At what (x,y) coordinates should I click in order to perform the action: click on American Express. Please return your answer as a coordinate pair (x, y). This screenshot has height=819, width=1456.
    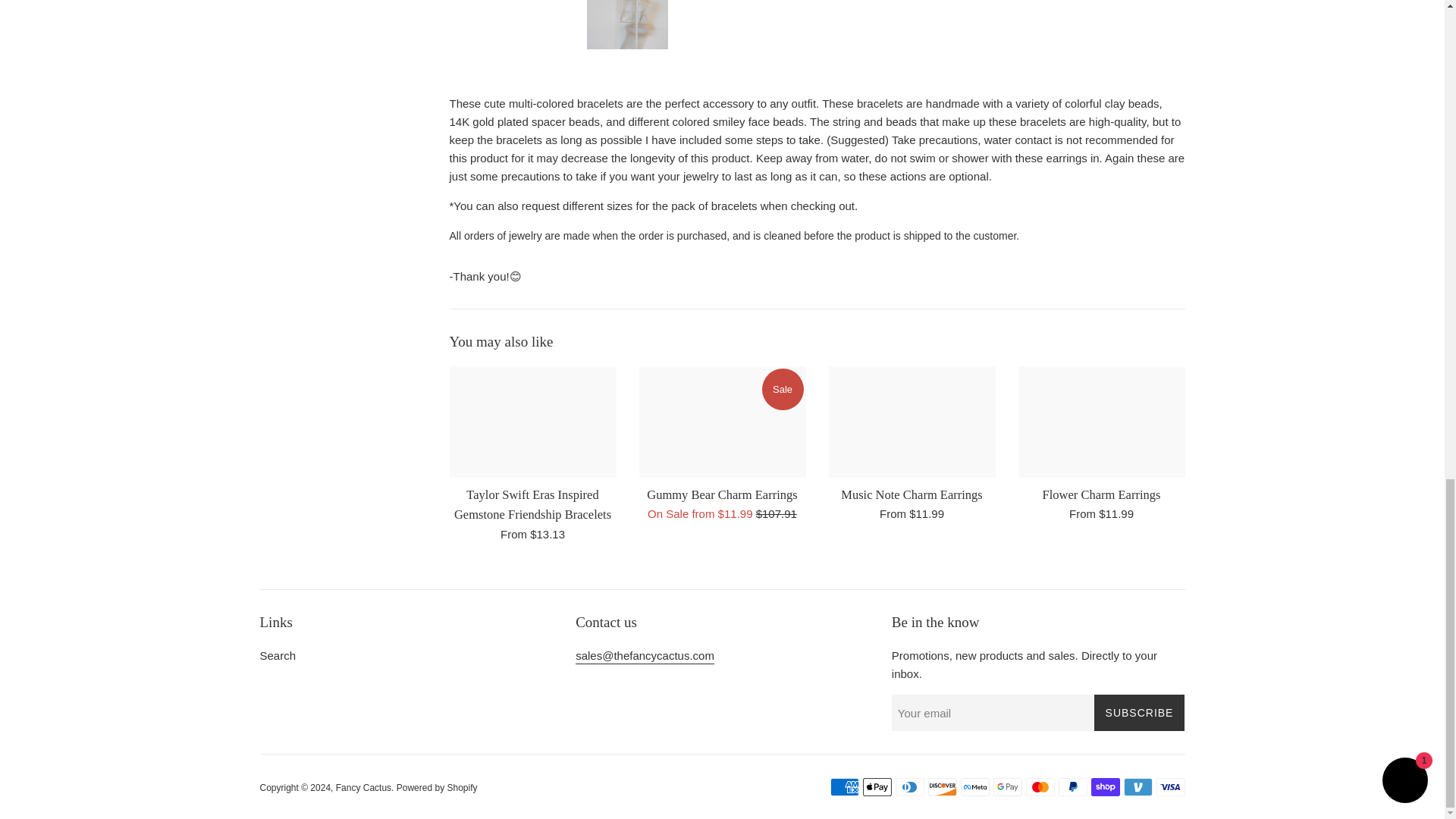
    Looking at the image, I should click on (844, 787).